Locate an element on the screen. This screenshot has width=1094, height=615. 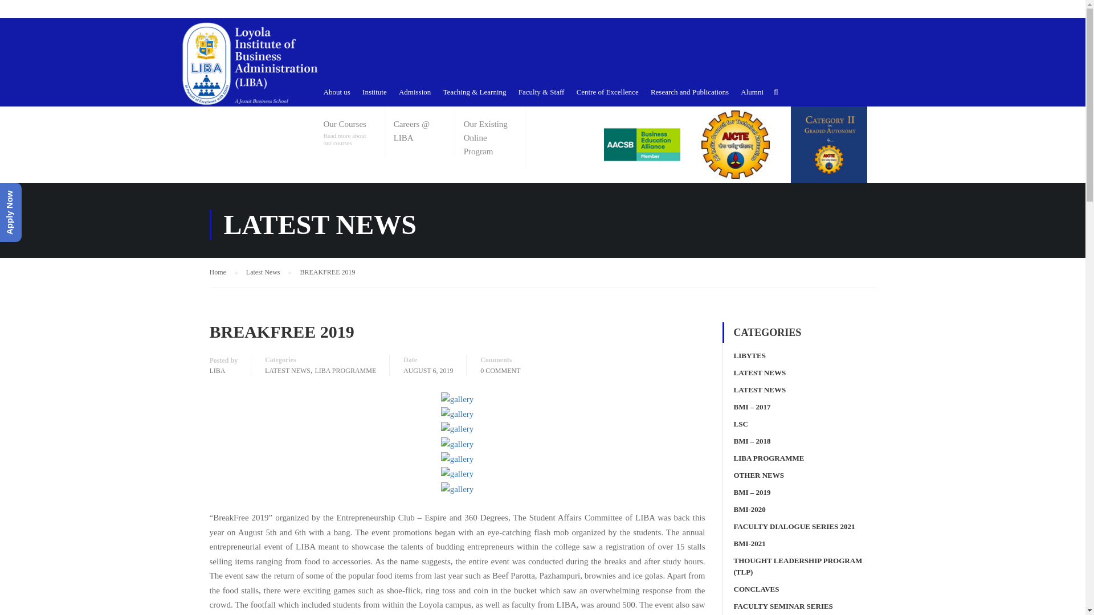
Institute is located at coordinates (374, 92).